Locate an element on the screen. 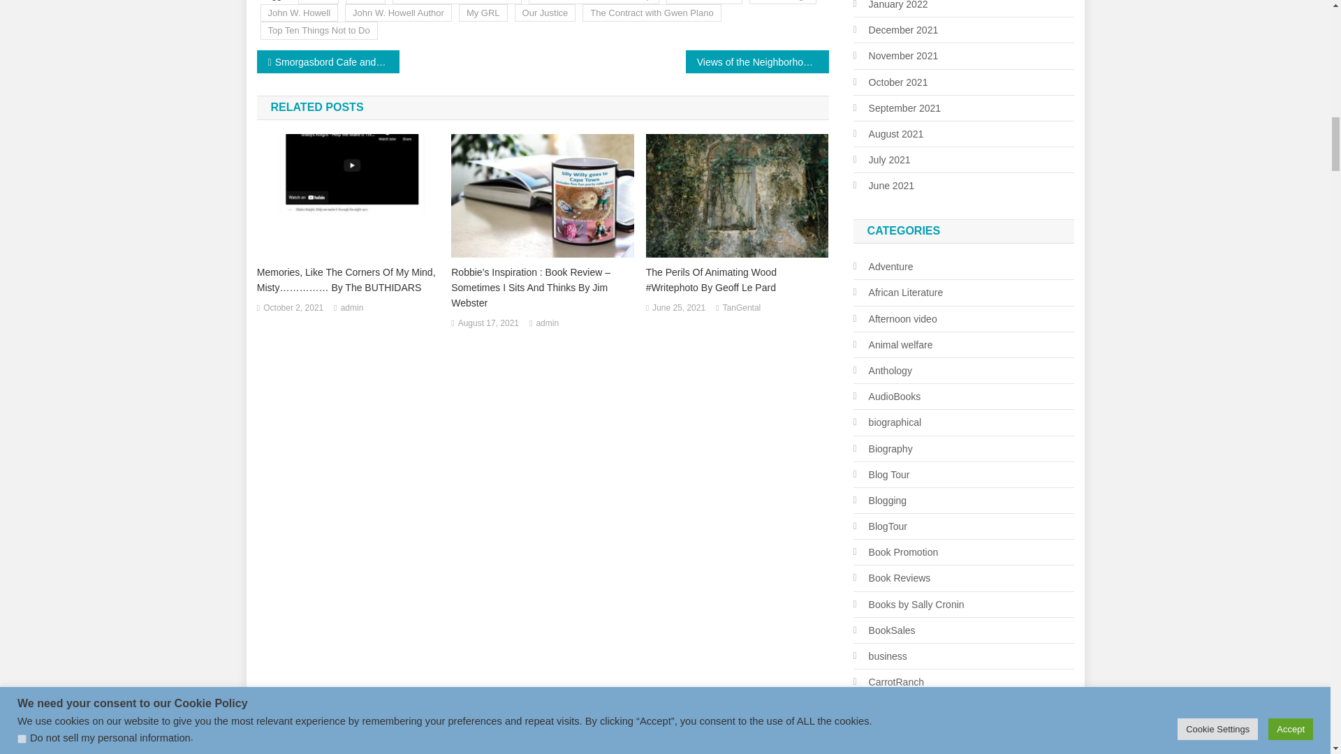 This screenshot has height=754, width=1341. John W. Howell Author is located at coordinates (398, 13).